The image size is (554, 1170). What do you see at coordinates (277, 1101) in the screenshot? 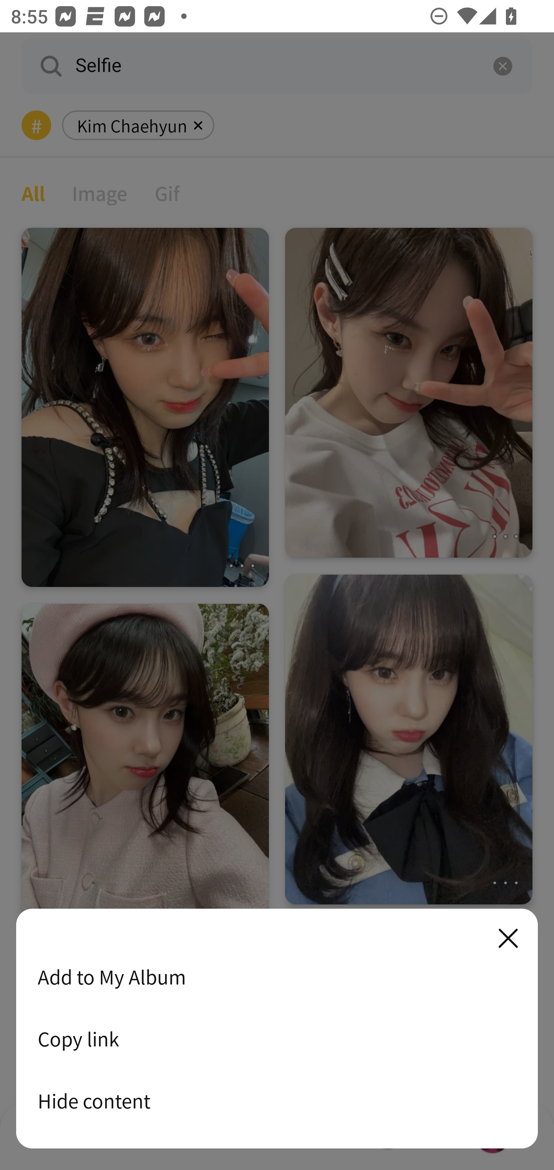
I see `Hide content` at bounding box center [277, 1101].